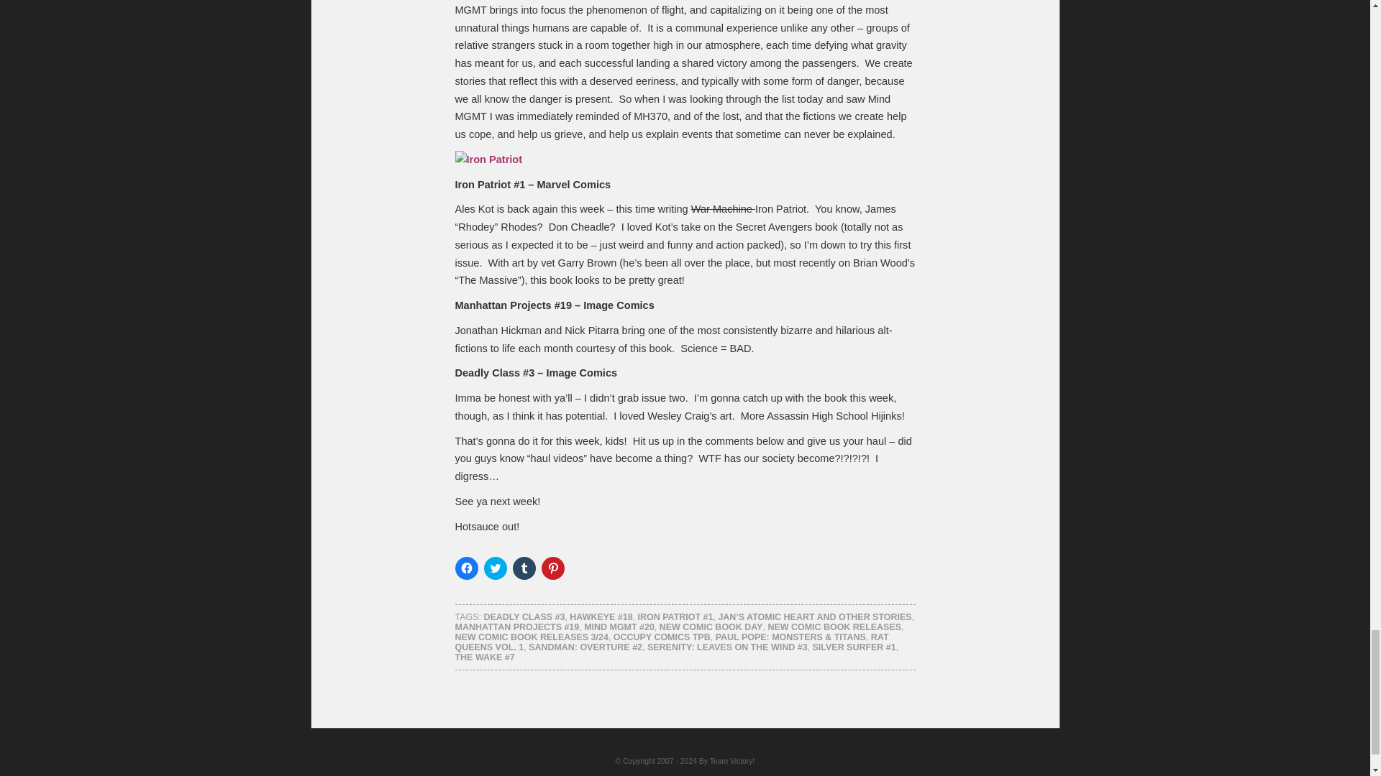  What do you see at coordinates (495, 568) in the screenshot?
I see `Click to share on Twitter` at bounding box center [495, 568].